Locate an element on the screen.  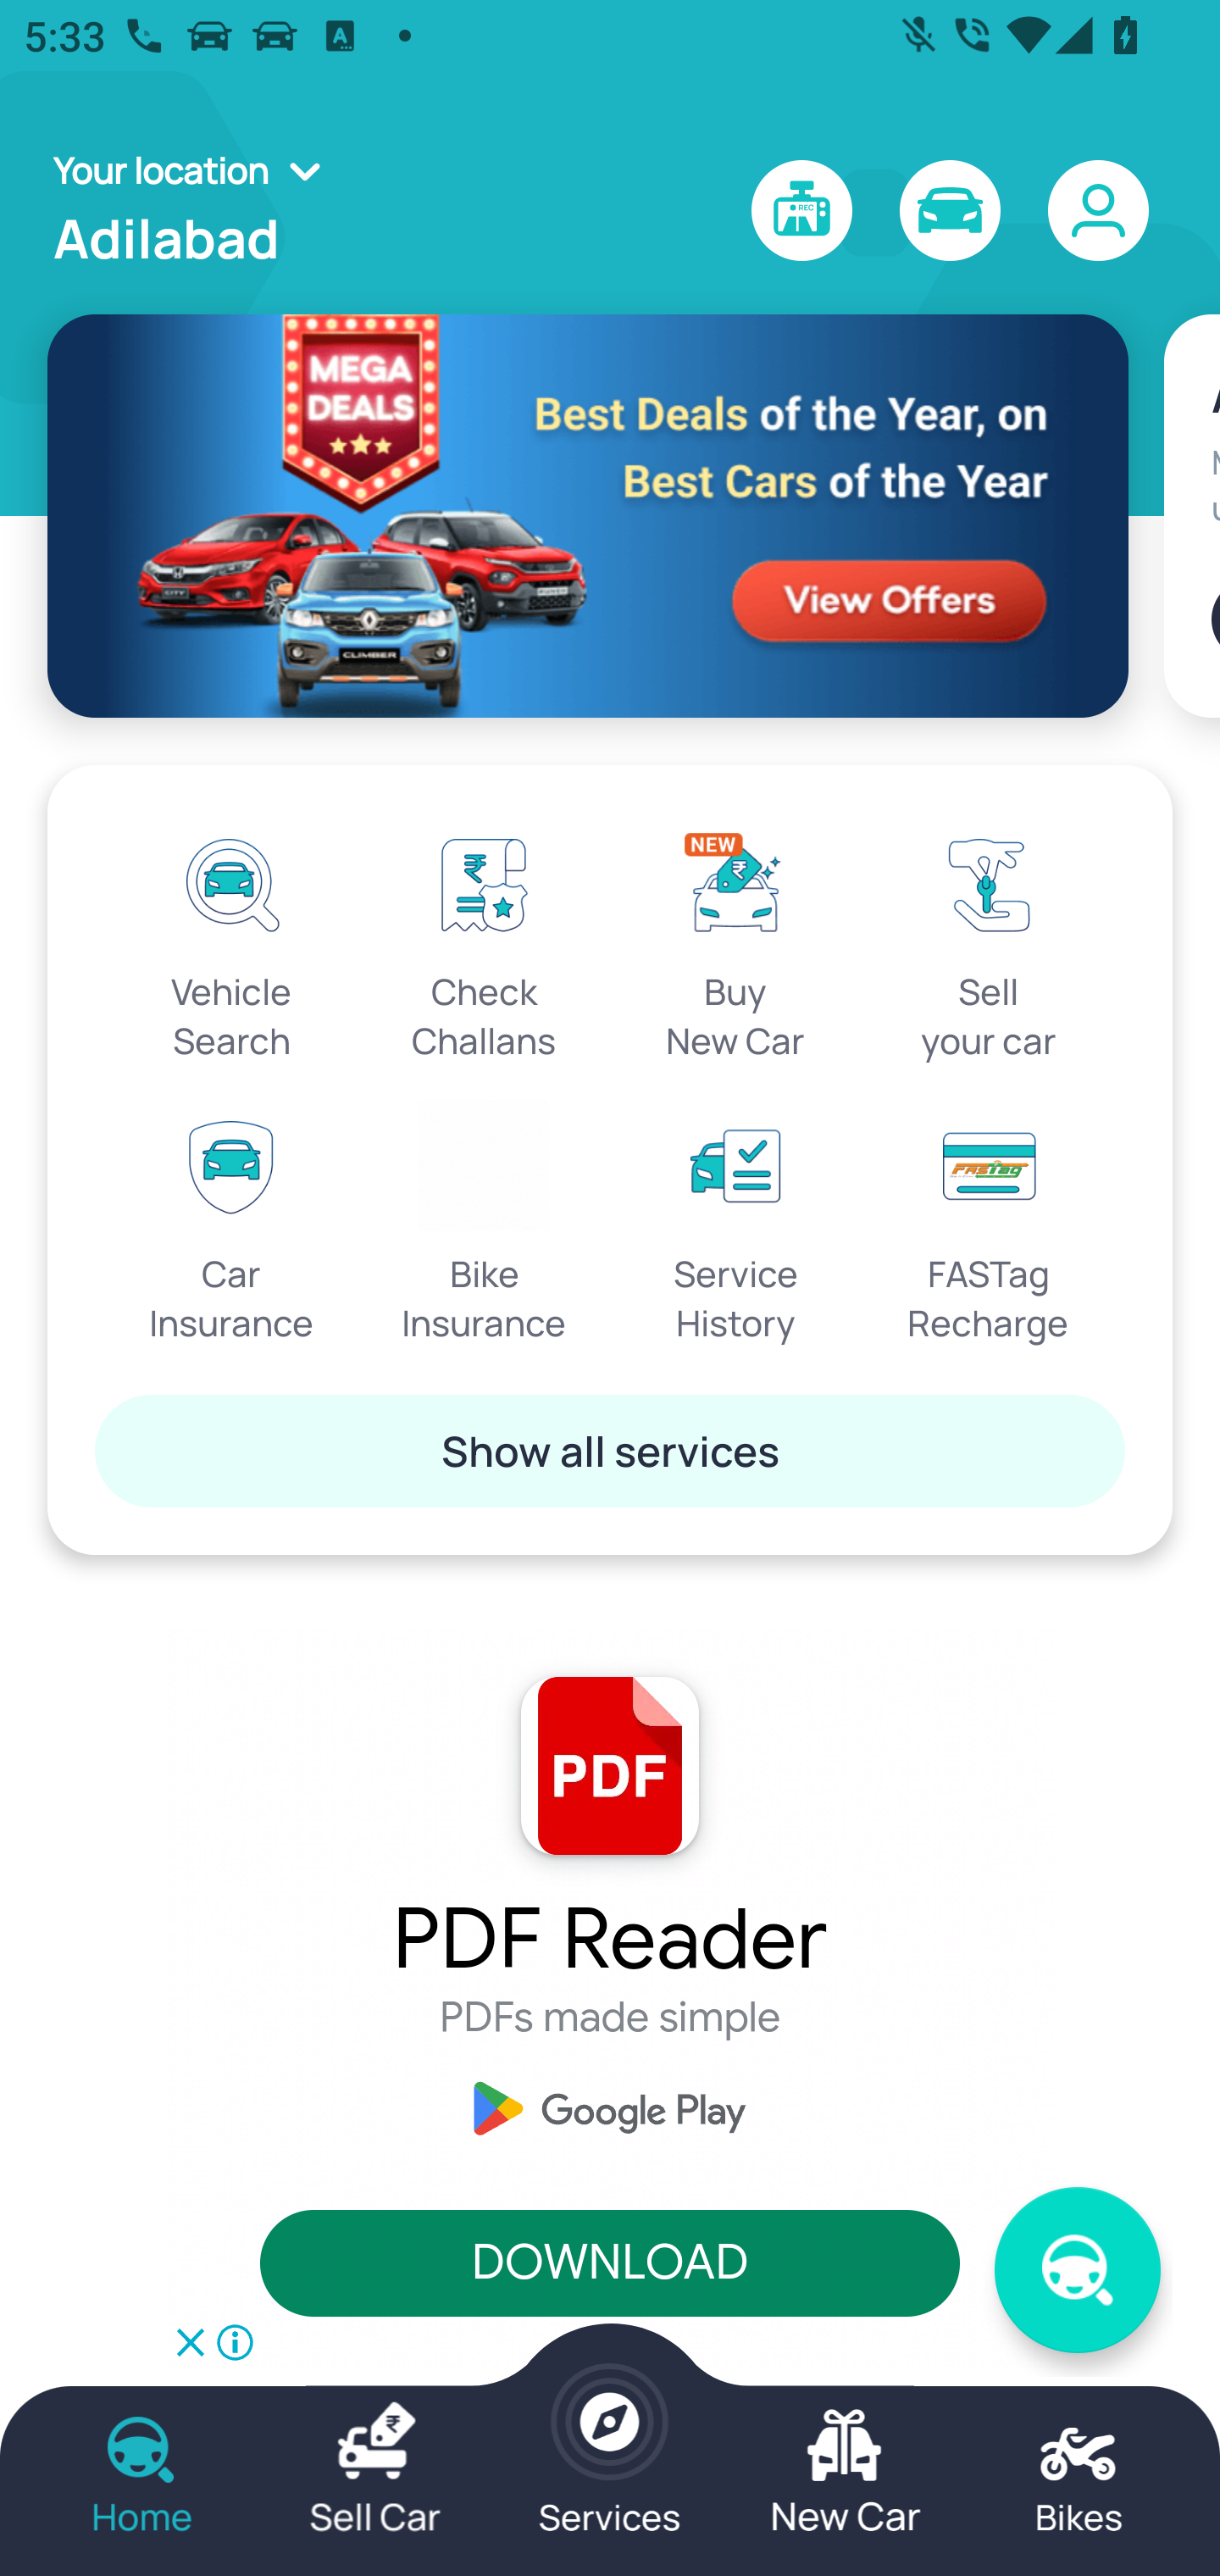
Check
Challans is located at coordinates (485, 941).